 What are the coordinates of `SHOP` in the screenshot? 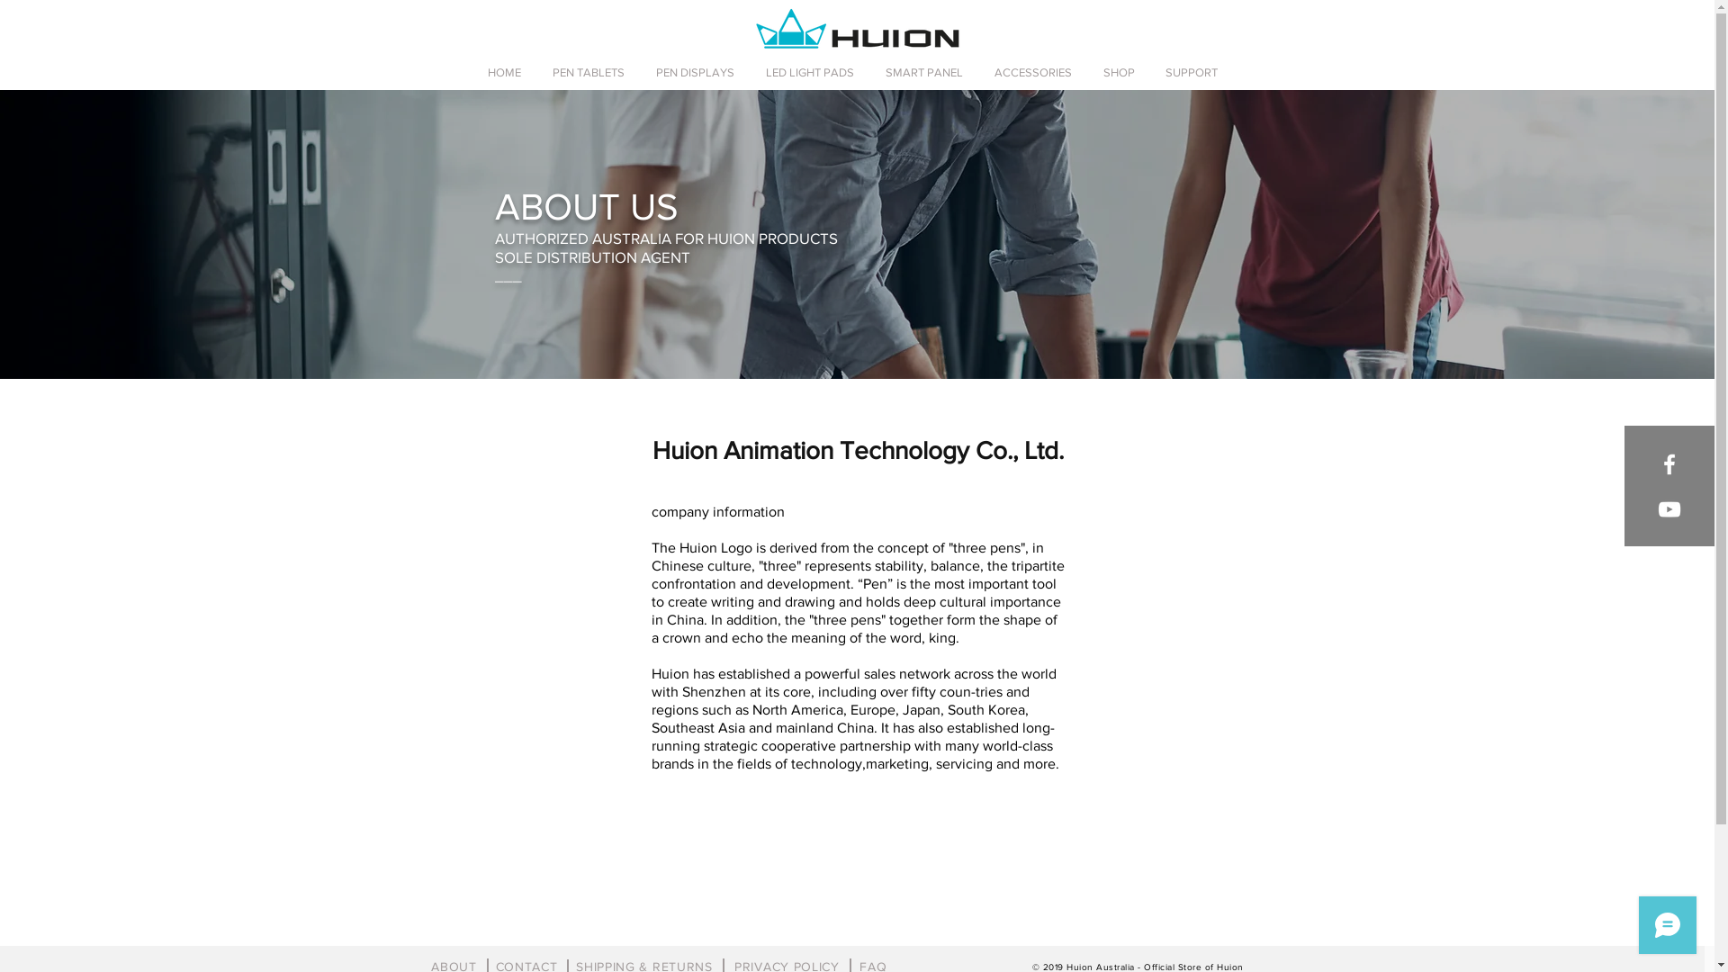 It's located at (1121, 73).